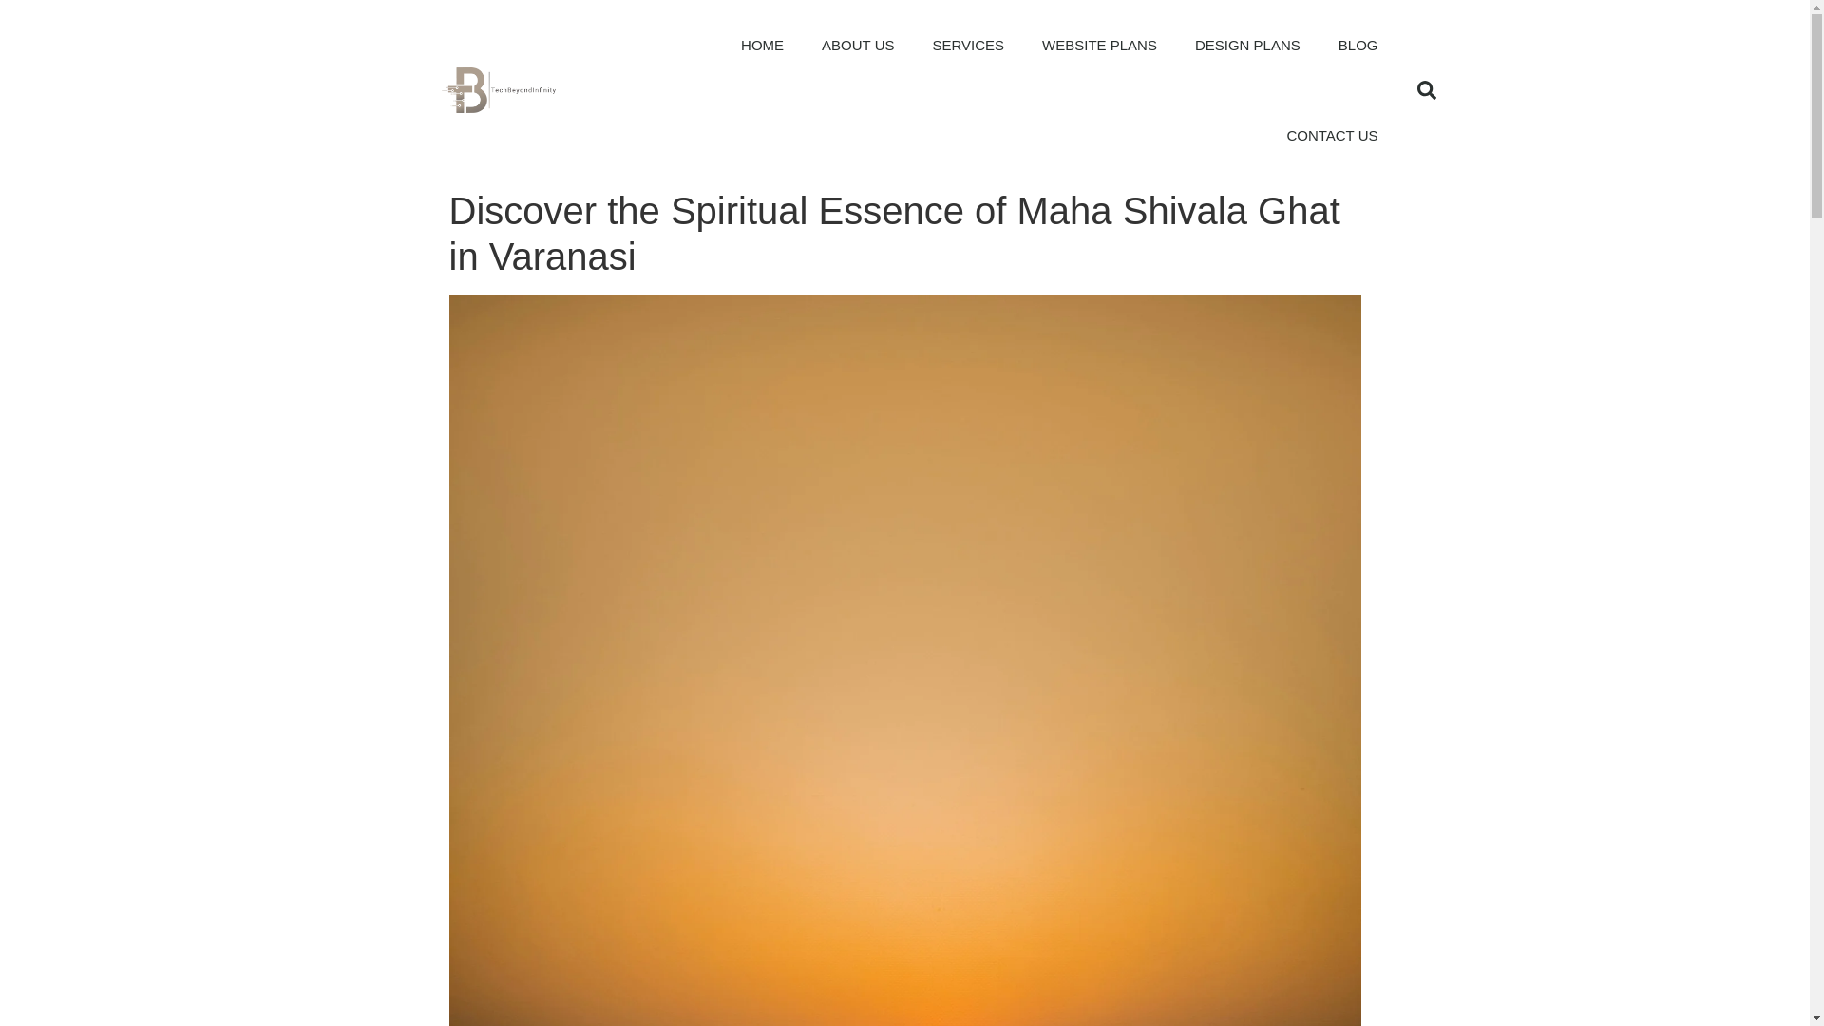 This screenshot has width=1824, height=1026. What do you see at coordinates (1100, 46) in the screenshot?
I see `WEBSITE PLANS` at bounding box center [1100, 46].